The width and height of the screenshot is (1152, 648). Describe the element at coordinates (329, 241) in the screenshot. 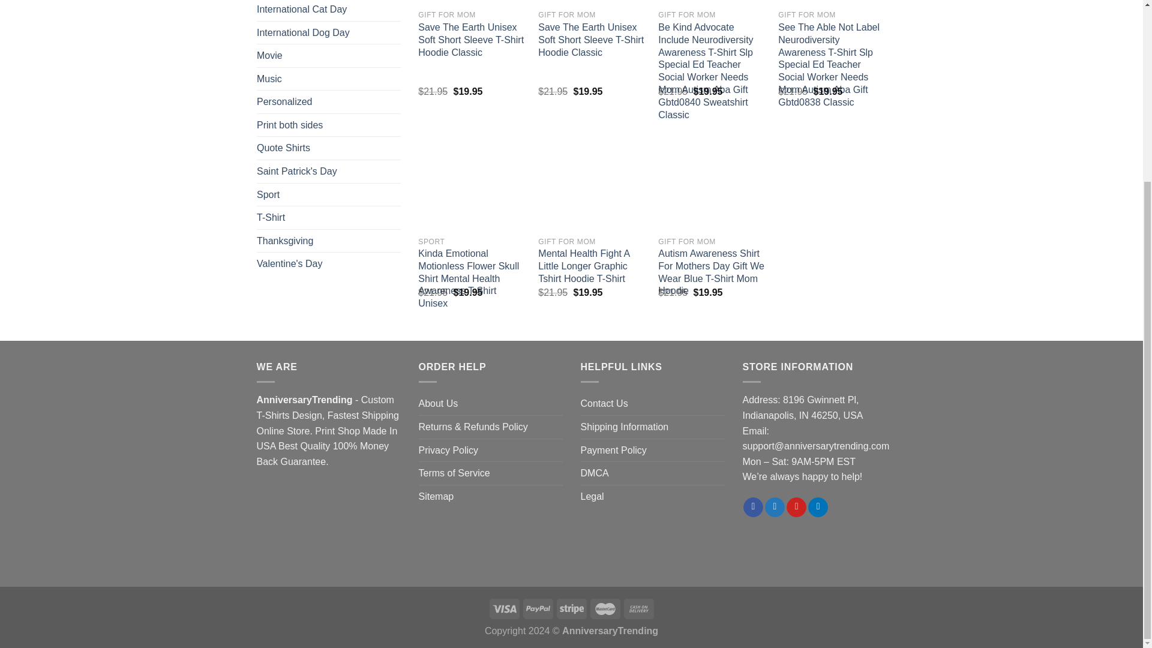

I see `Thanksgiving` at that location.